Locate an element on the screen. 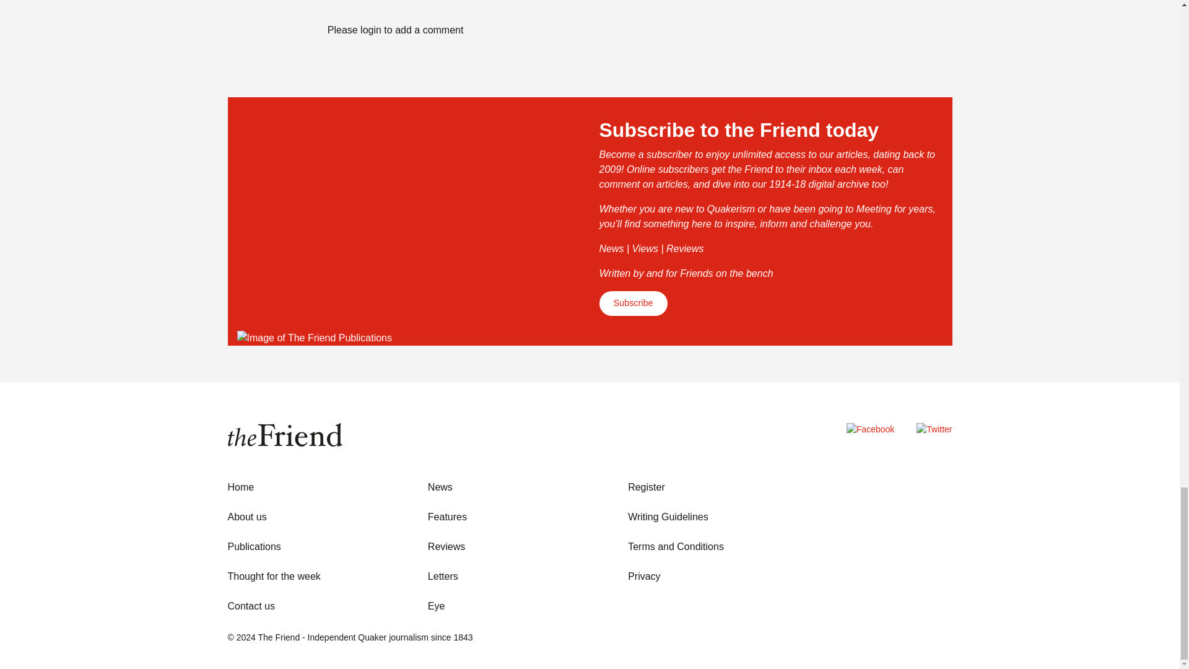  News is located at coordinates (440, 487).